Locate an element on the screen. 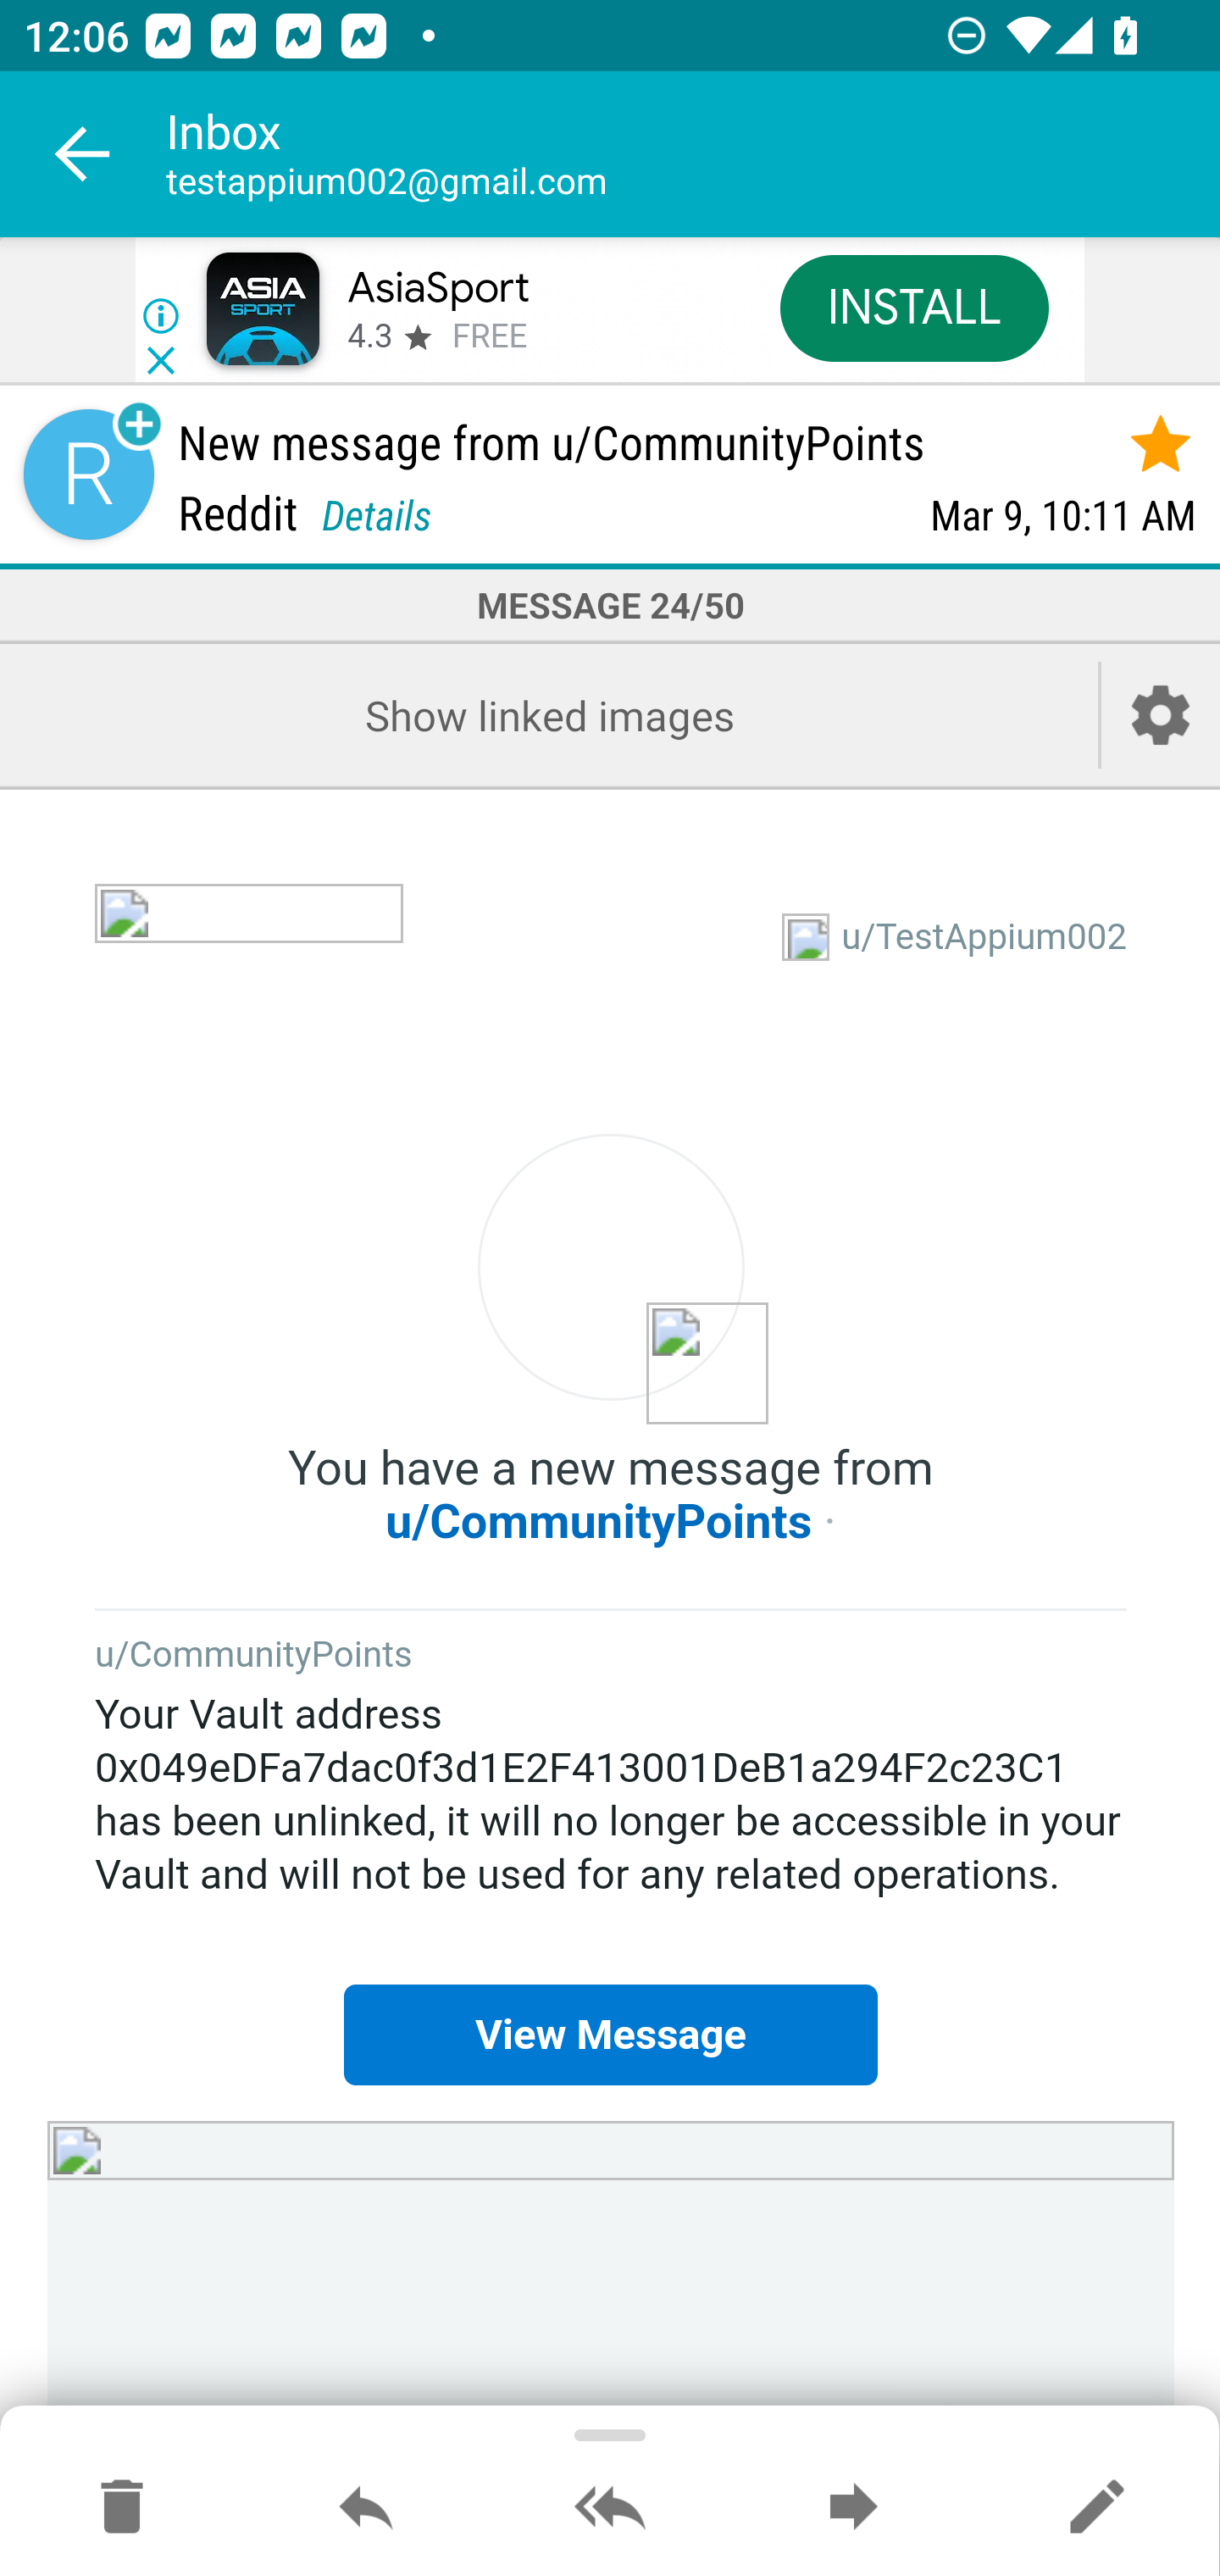 The width and height of the screenshot is (1220, 2576). Reply all is located at coordinates (610, 2508).